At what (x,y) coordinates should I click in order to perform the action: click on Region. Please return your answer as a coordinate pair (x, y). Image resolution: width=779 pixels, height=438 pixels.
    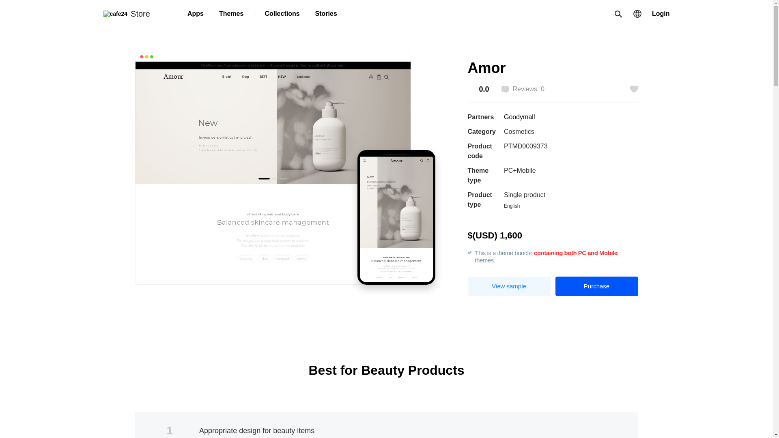
    Looking at the image, I should click on (637, 14).